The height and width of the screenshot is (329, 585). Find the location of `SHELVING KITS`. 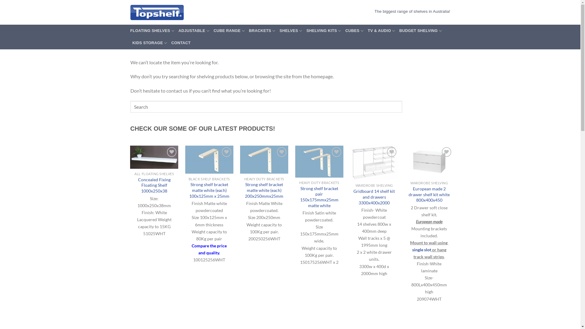

SHELVING KITS is located at coordinates (324, 31).